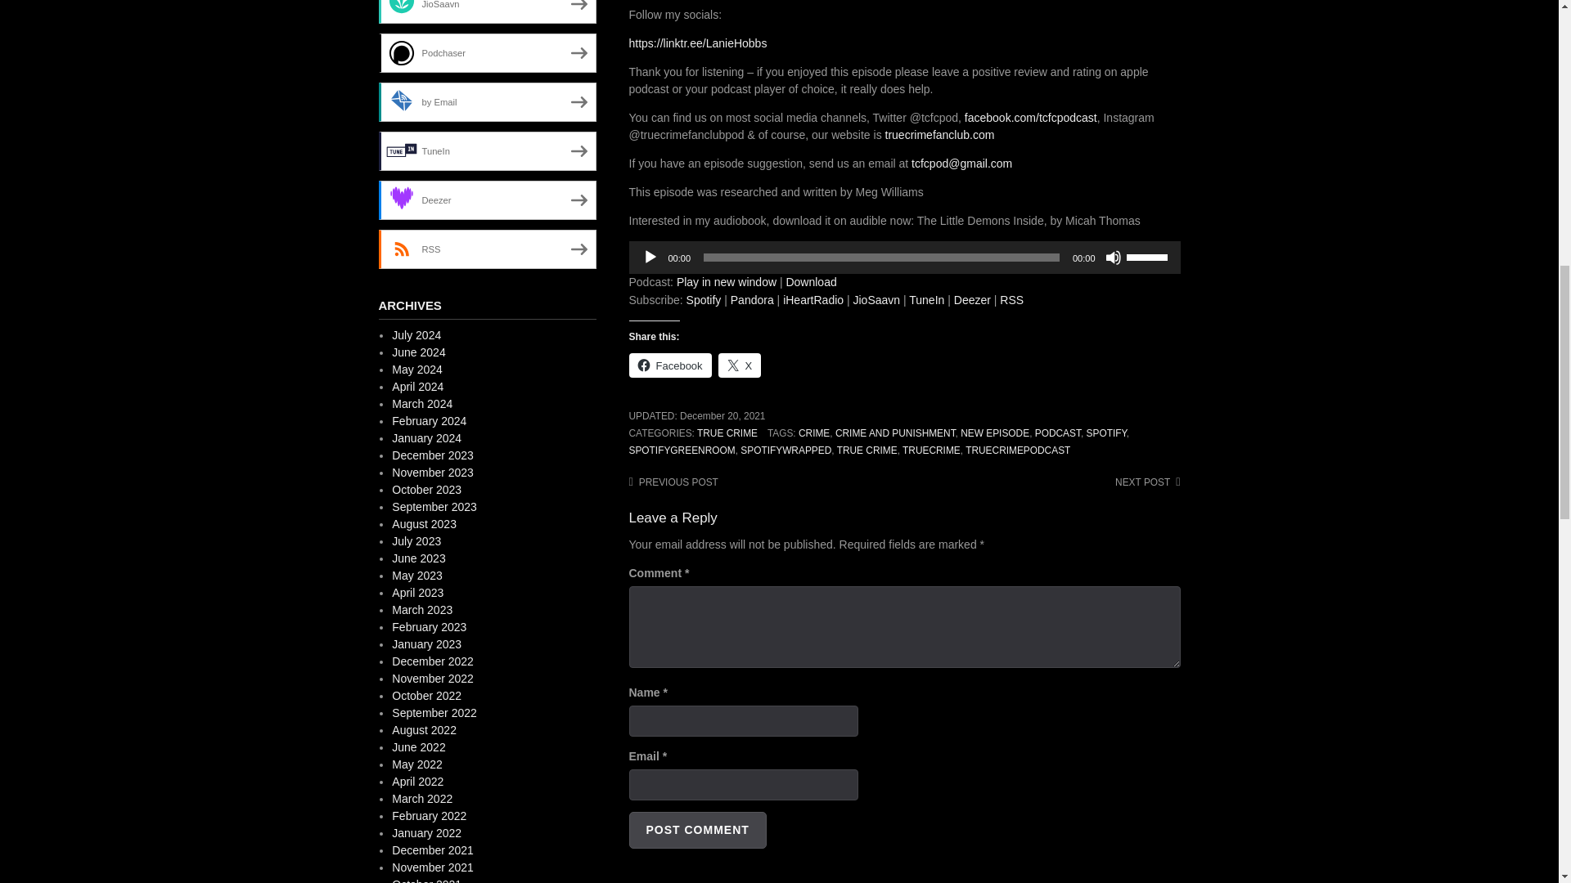 The height and width of the screenshot is (883, 1571). I want to click on Play in new window, so click(727, 281).